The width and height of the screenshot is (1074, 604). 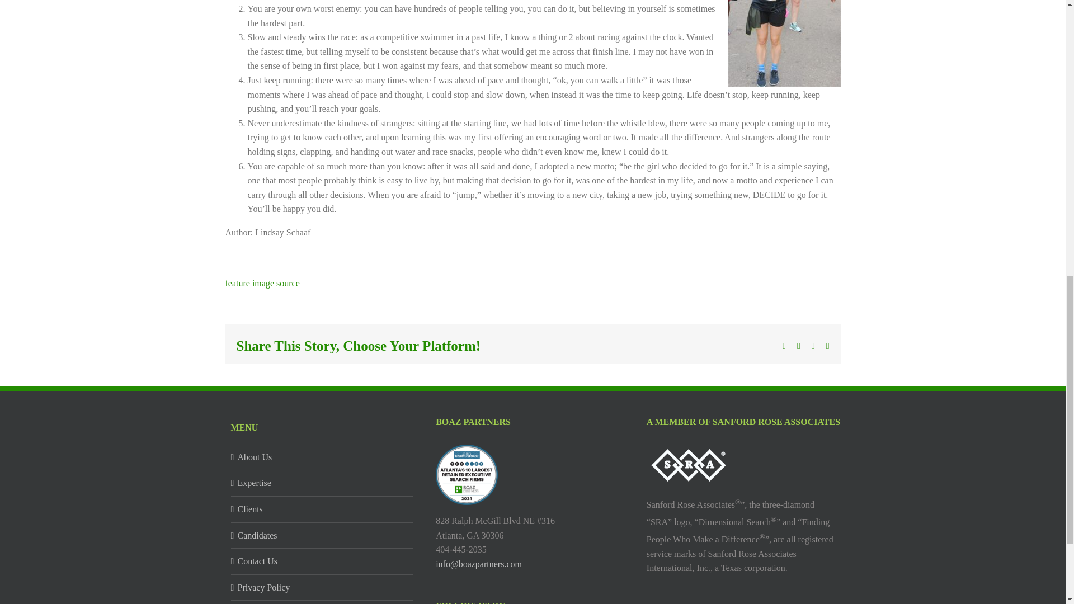 What do you see at coordinates (262, 283) in the screenshot?
I see `feature image source` at bounding box center [262, 283].